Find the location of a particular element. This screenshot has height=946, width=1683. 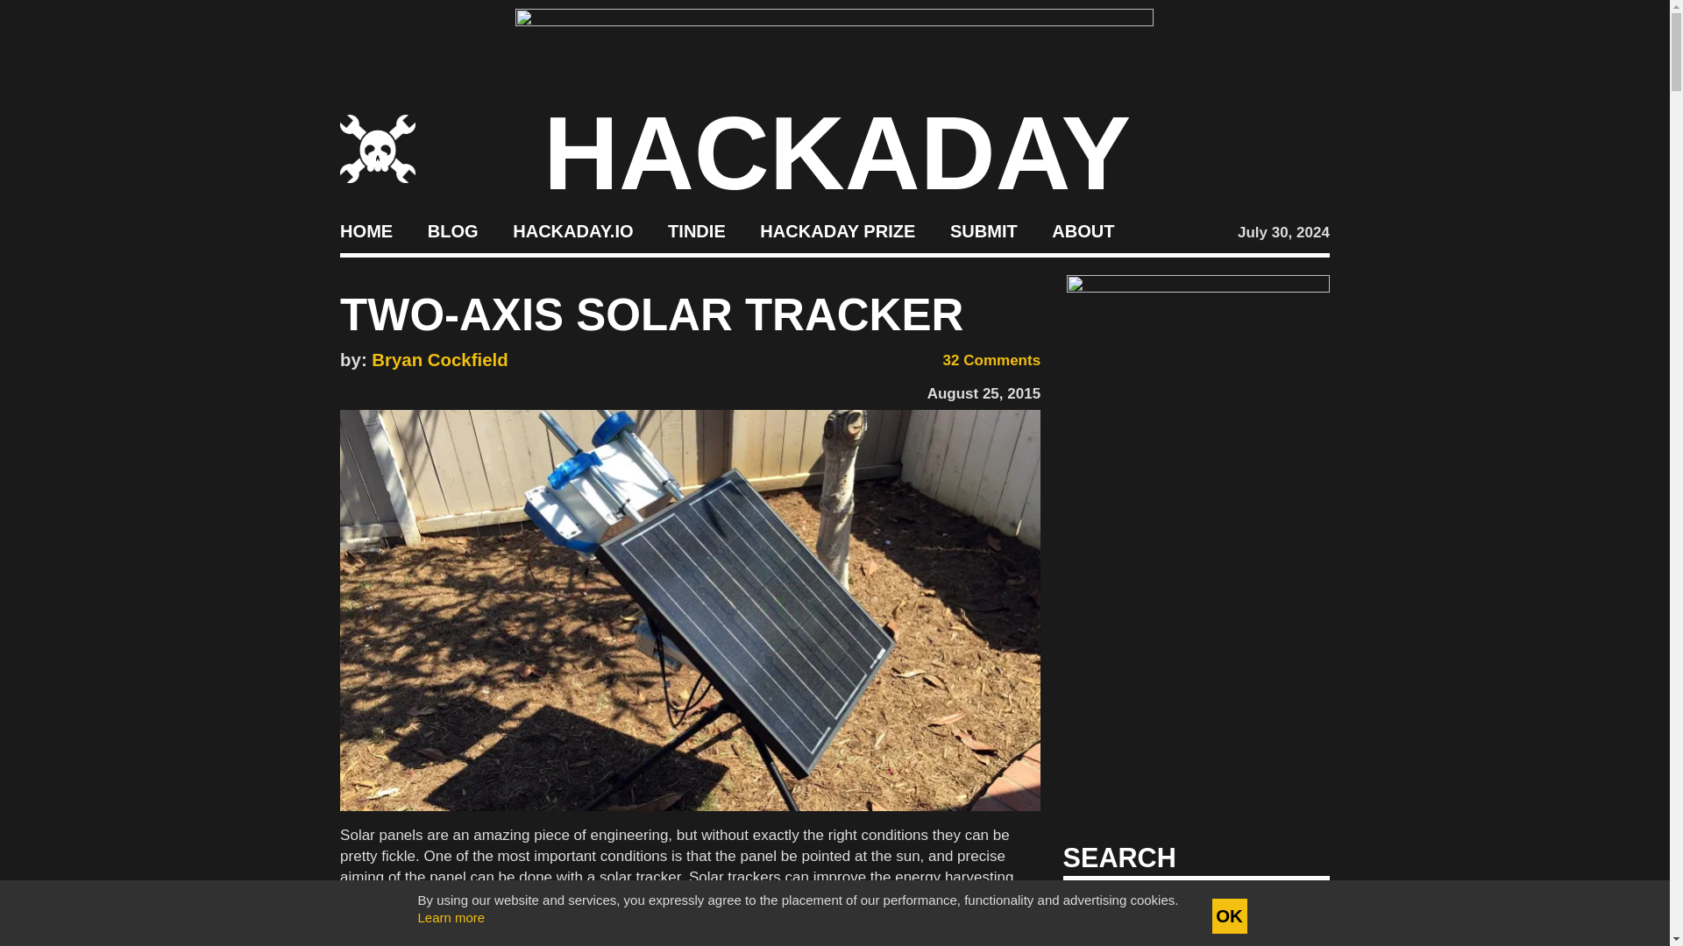

32 Comments is located at coordinates (980, 361).